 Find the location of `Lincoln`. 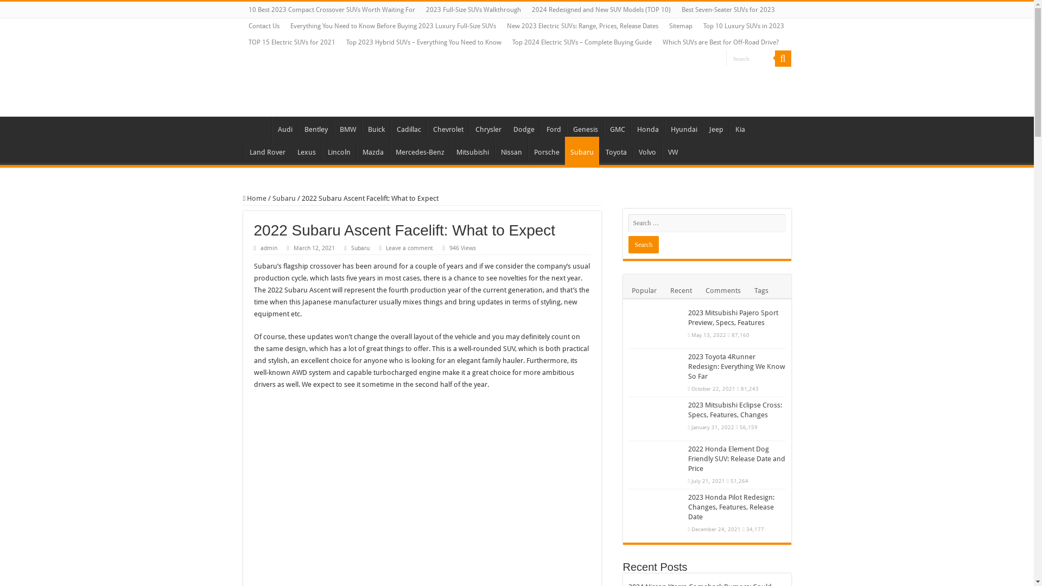

Lincoln is located at coordinates (339, 151).